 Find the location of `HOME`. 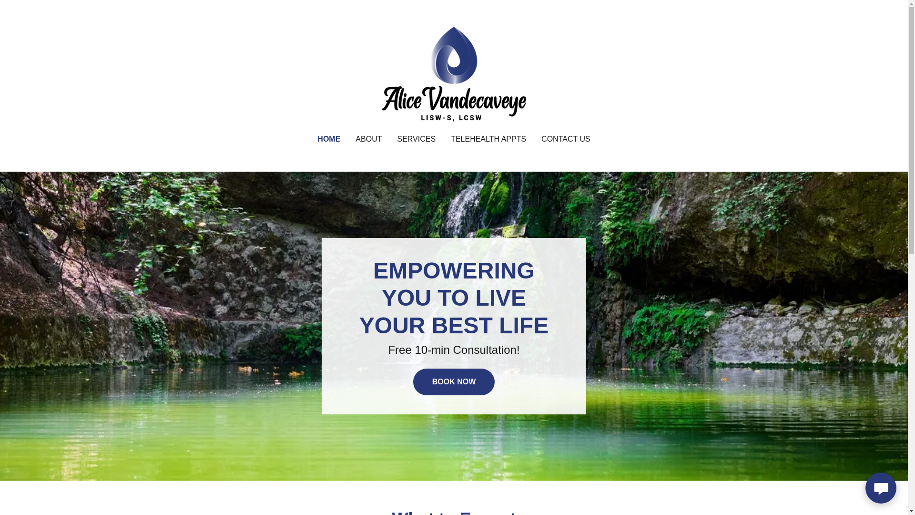

HOME is located at coordinates (566, 139).